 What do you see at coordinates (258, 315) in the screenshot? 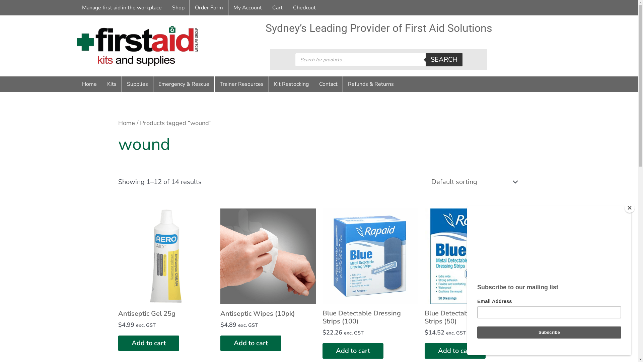
I see `Antiseptic Wipes (10pk)` at bounding box center [258, 315].